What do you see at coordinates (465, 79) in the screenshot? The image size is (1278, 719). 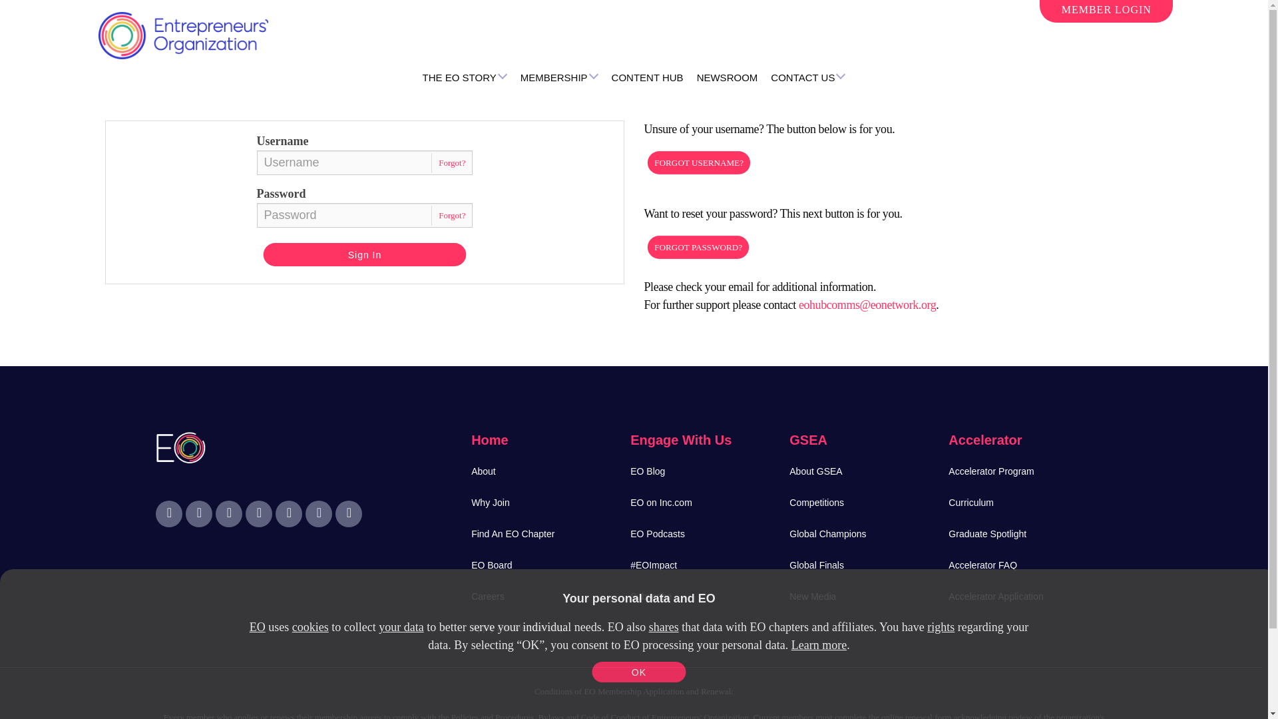 I see `THE EO STORY` at bounding box center [465, 79].